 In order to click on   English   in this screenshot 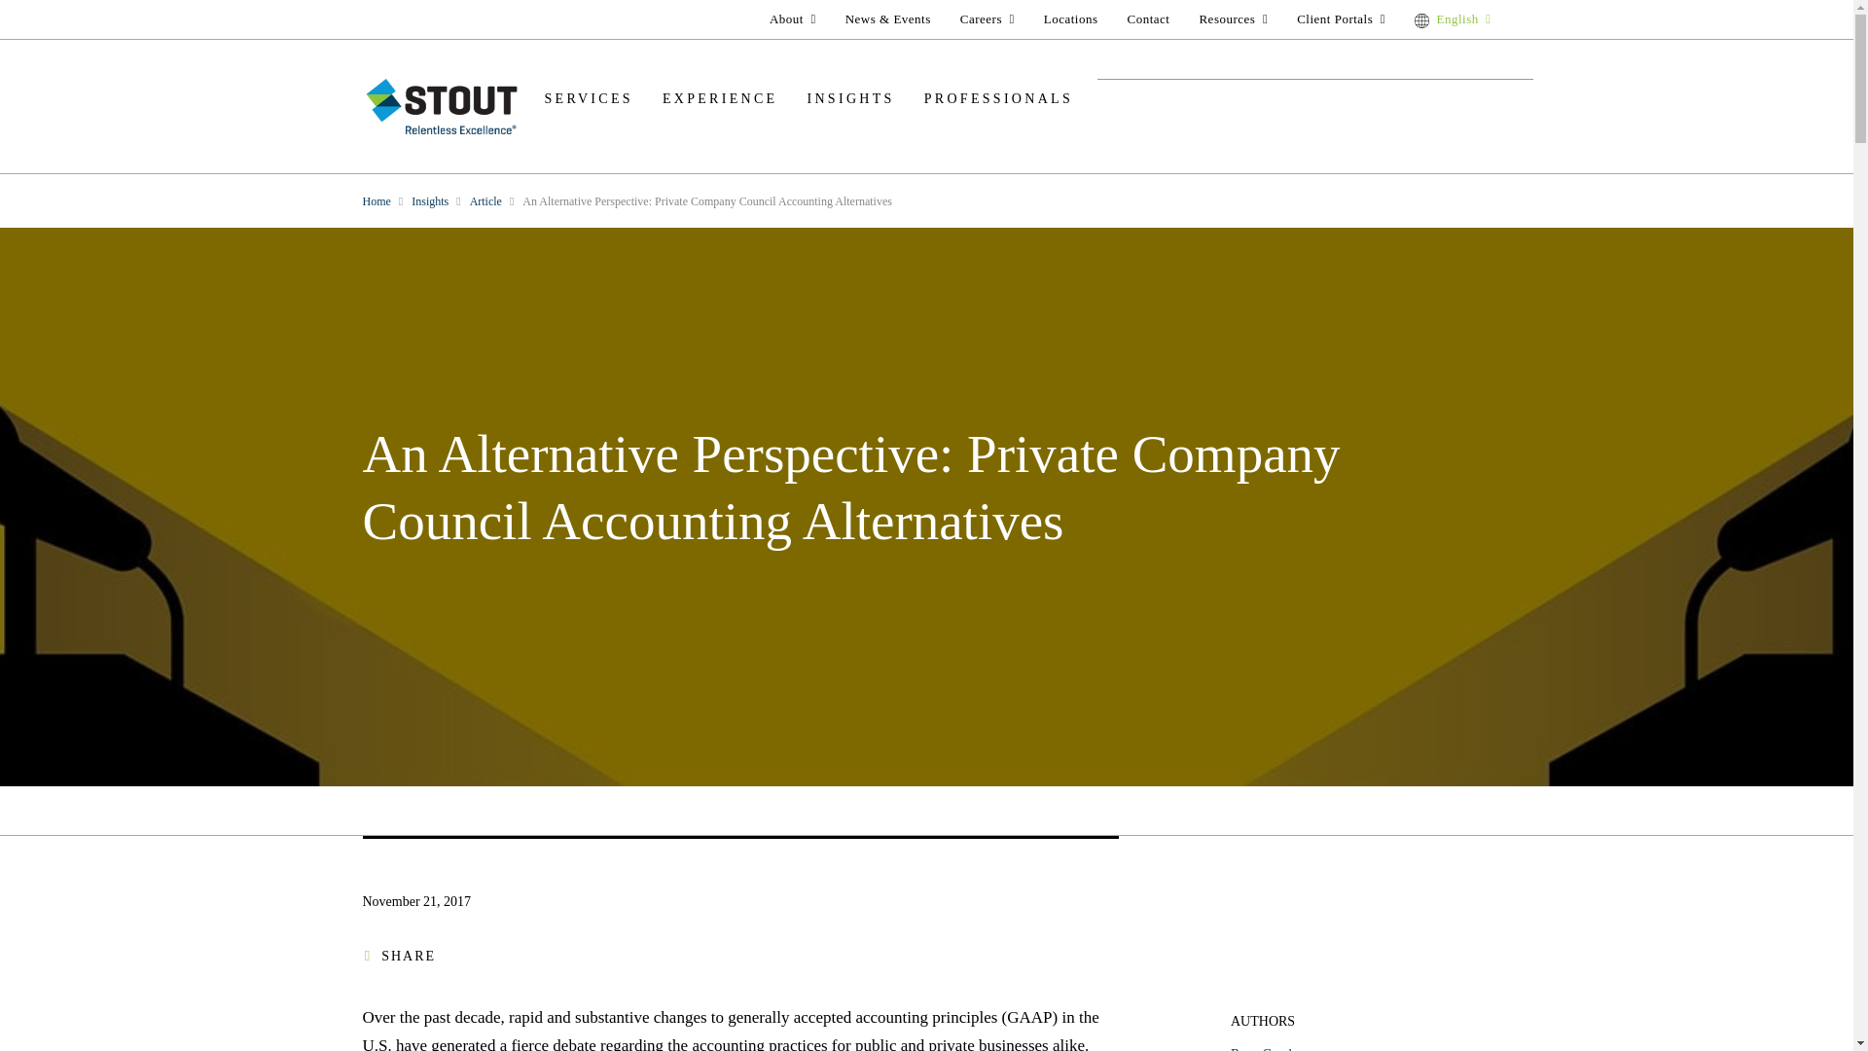, I will do `click(1452, 18)`.